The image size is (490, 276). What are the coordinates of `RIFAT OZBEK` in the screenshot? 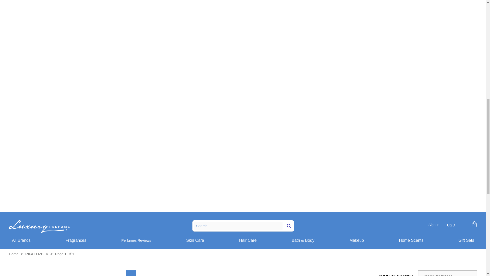 It's located at (37, 254).